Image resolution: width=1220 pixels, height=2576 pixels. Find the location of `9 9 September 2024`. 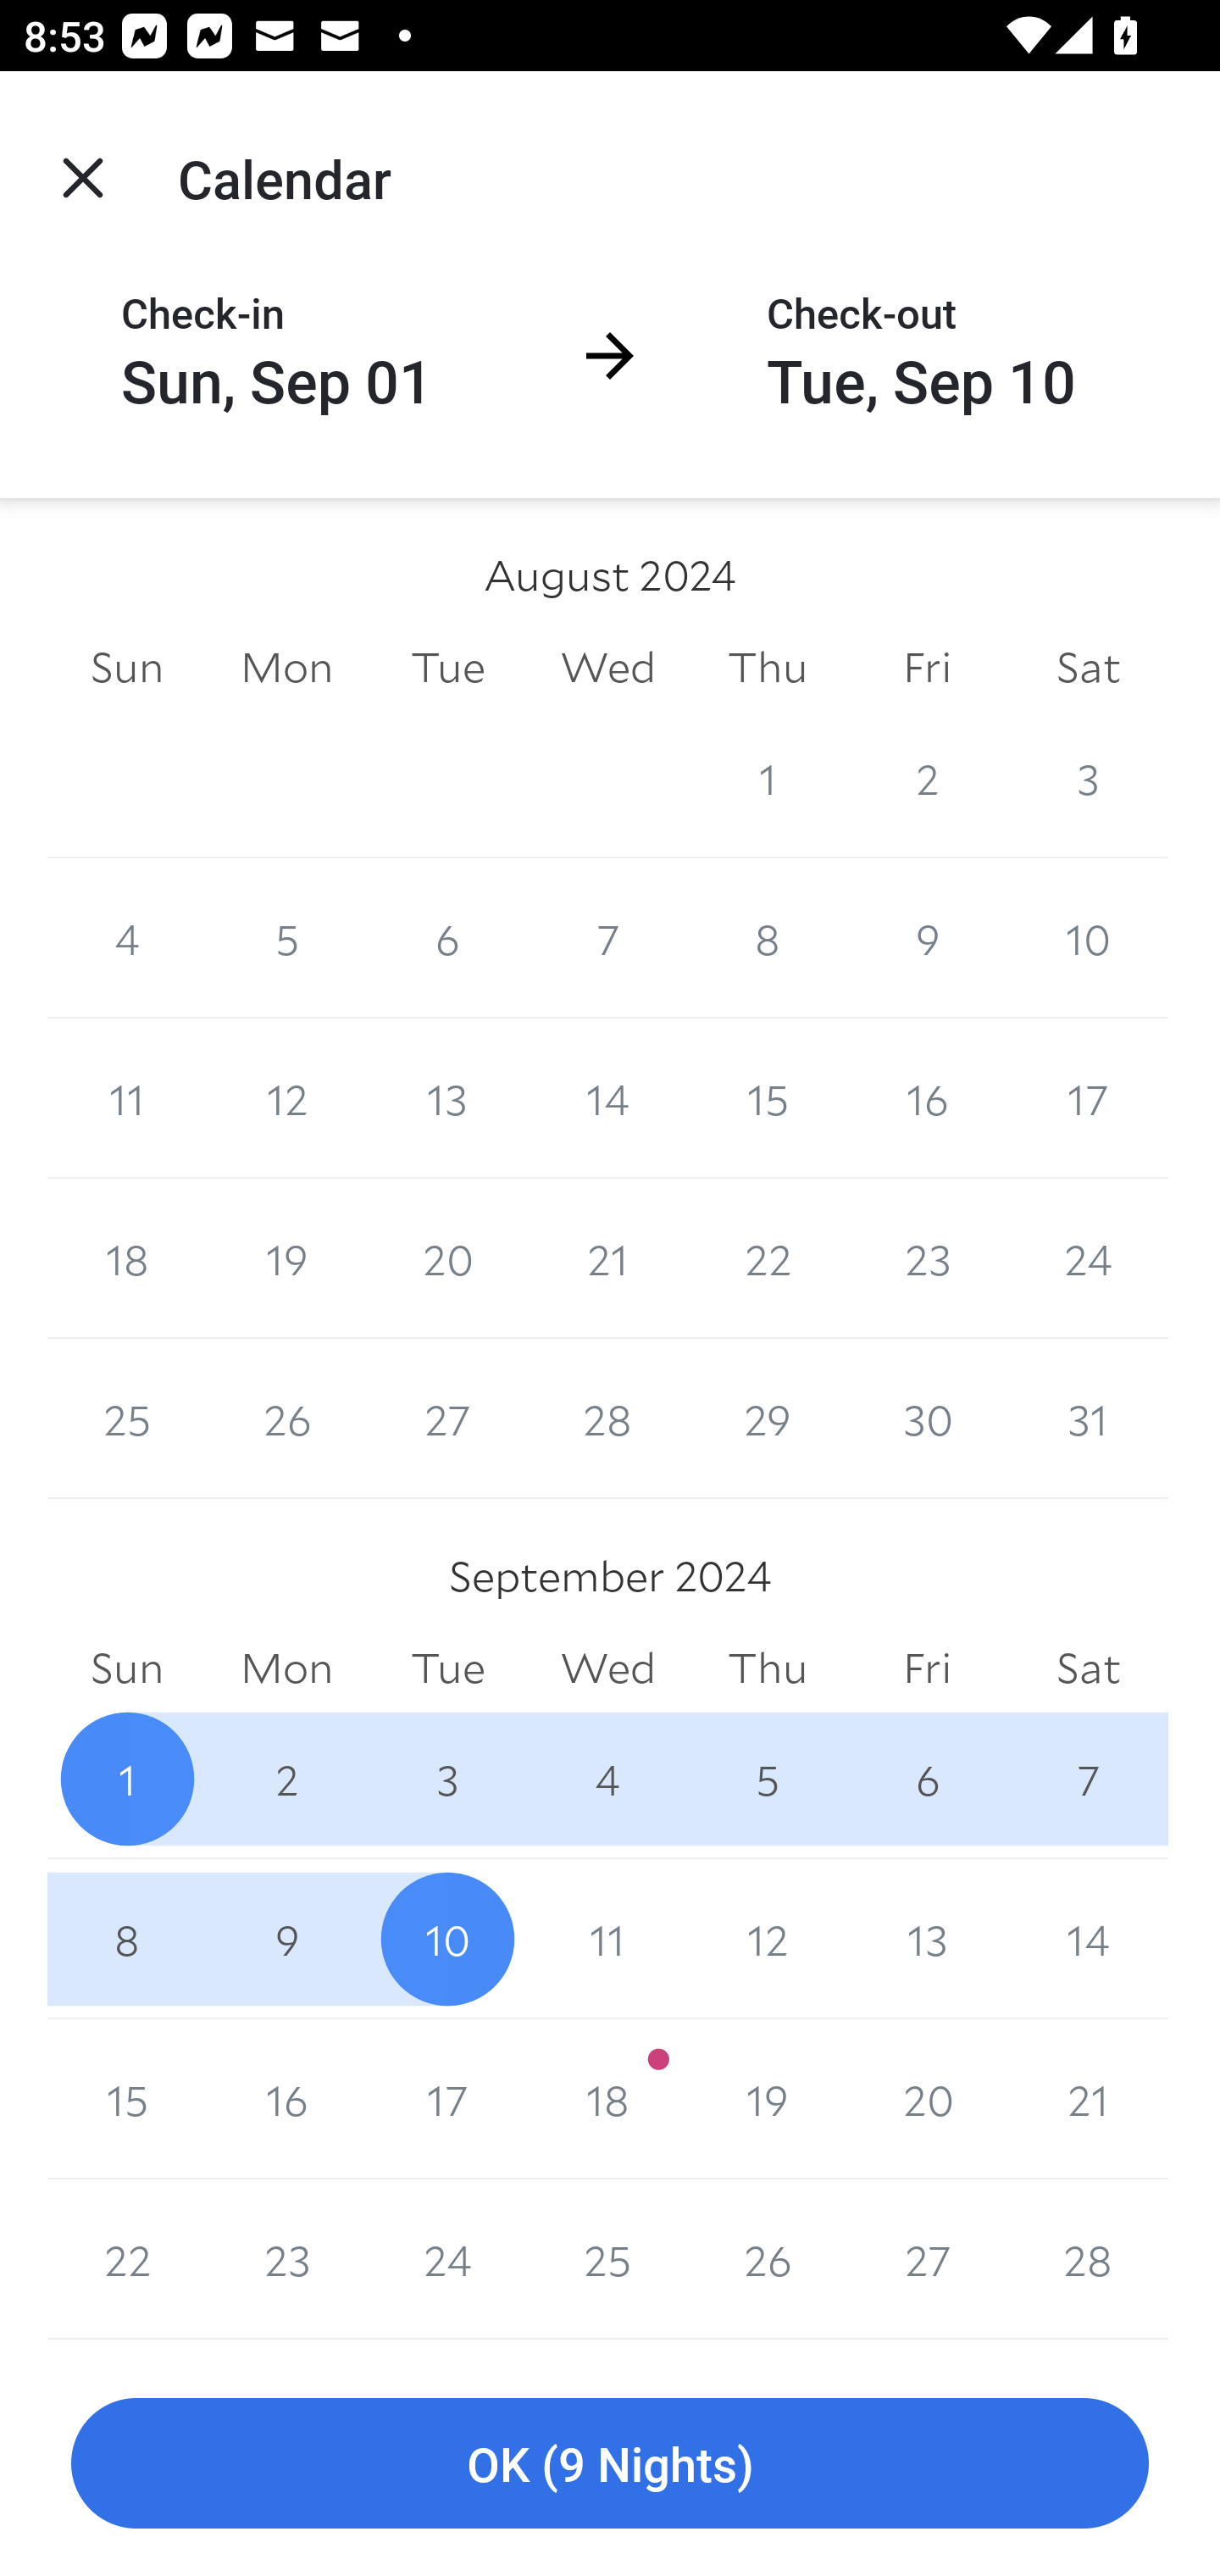

9 9 September 2024 is located at coordinates (286, 1939).